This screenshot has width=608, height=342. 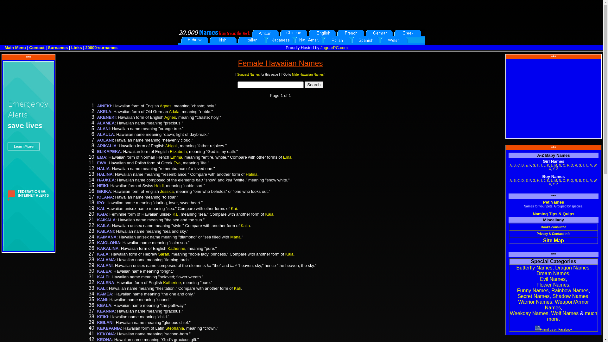 I want to click on Male Hawaiian Names, so click(x=308, y=75).